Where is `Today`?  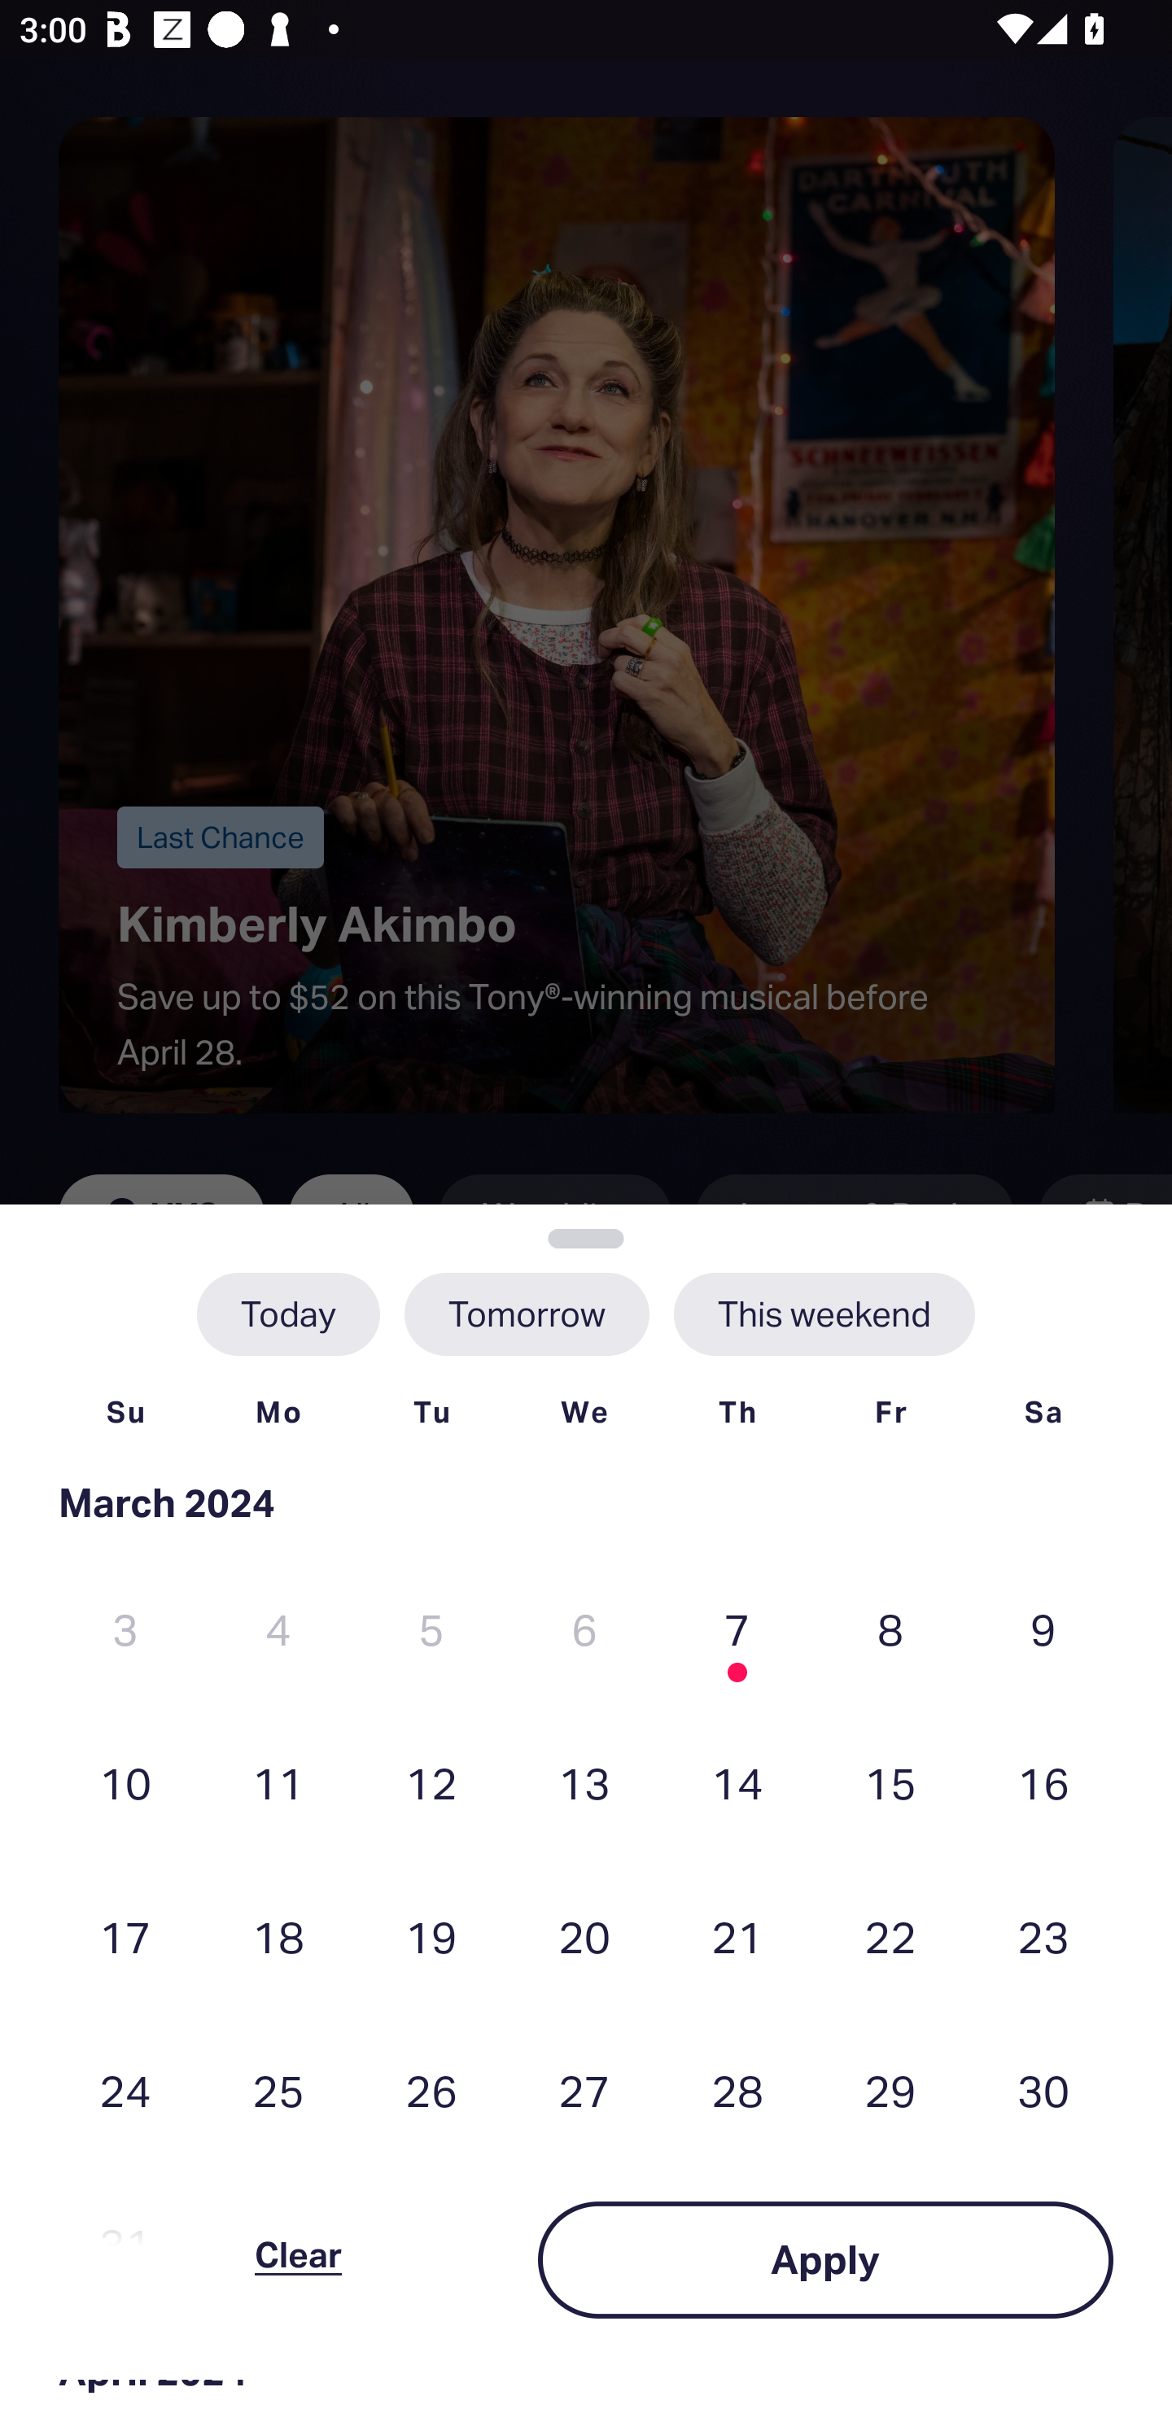 Today is located at coordinates (288, 1314).